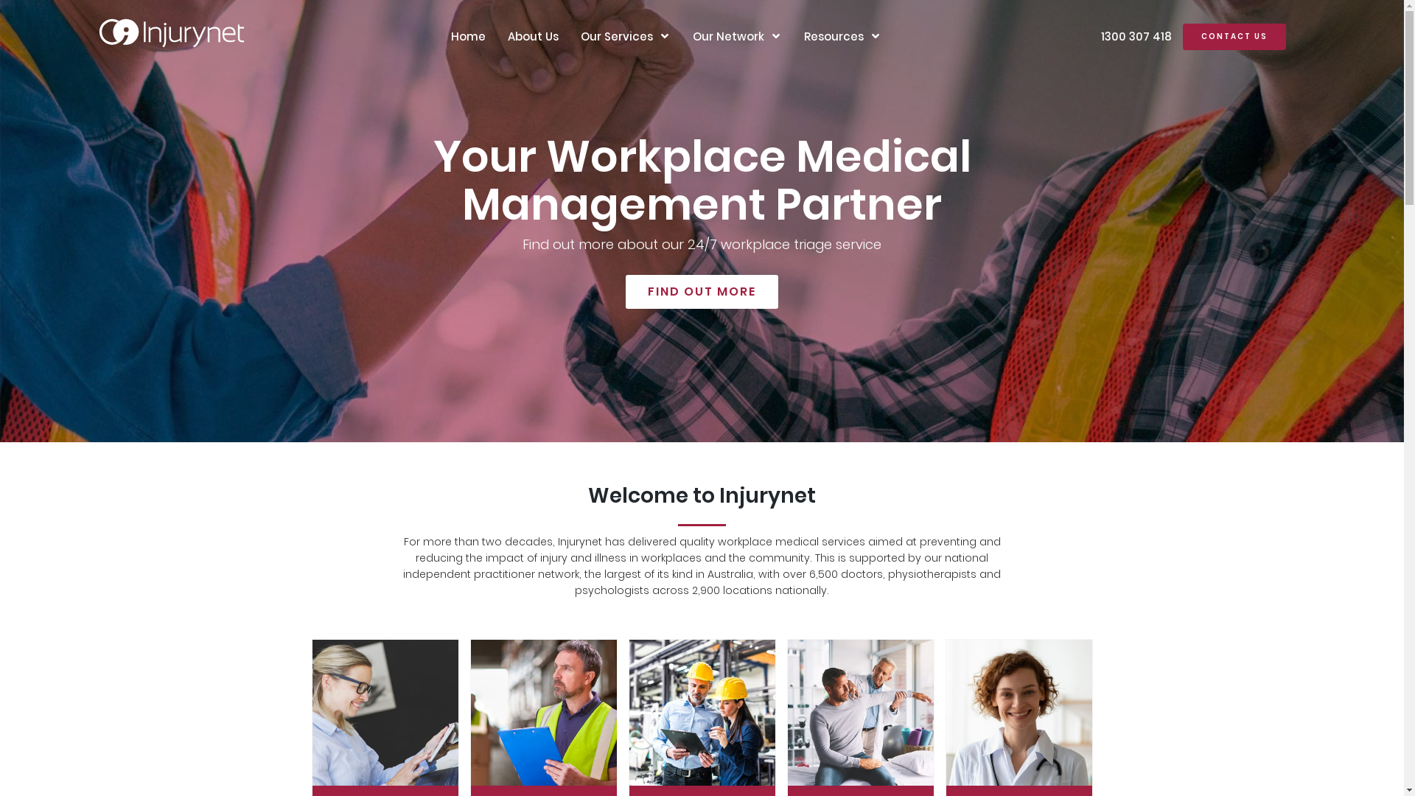  Describe the element at coordinates (543, 713) in the screenshot. I see `Fitness For Duty Assessment` at that location.